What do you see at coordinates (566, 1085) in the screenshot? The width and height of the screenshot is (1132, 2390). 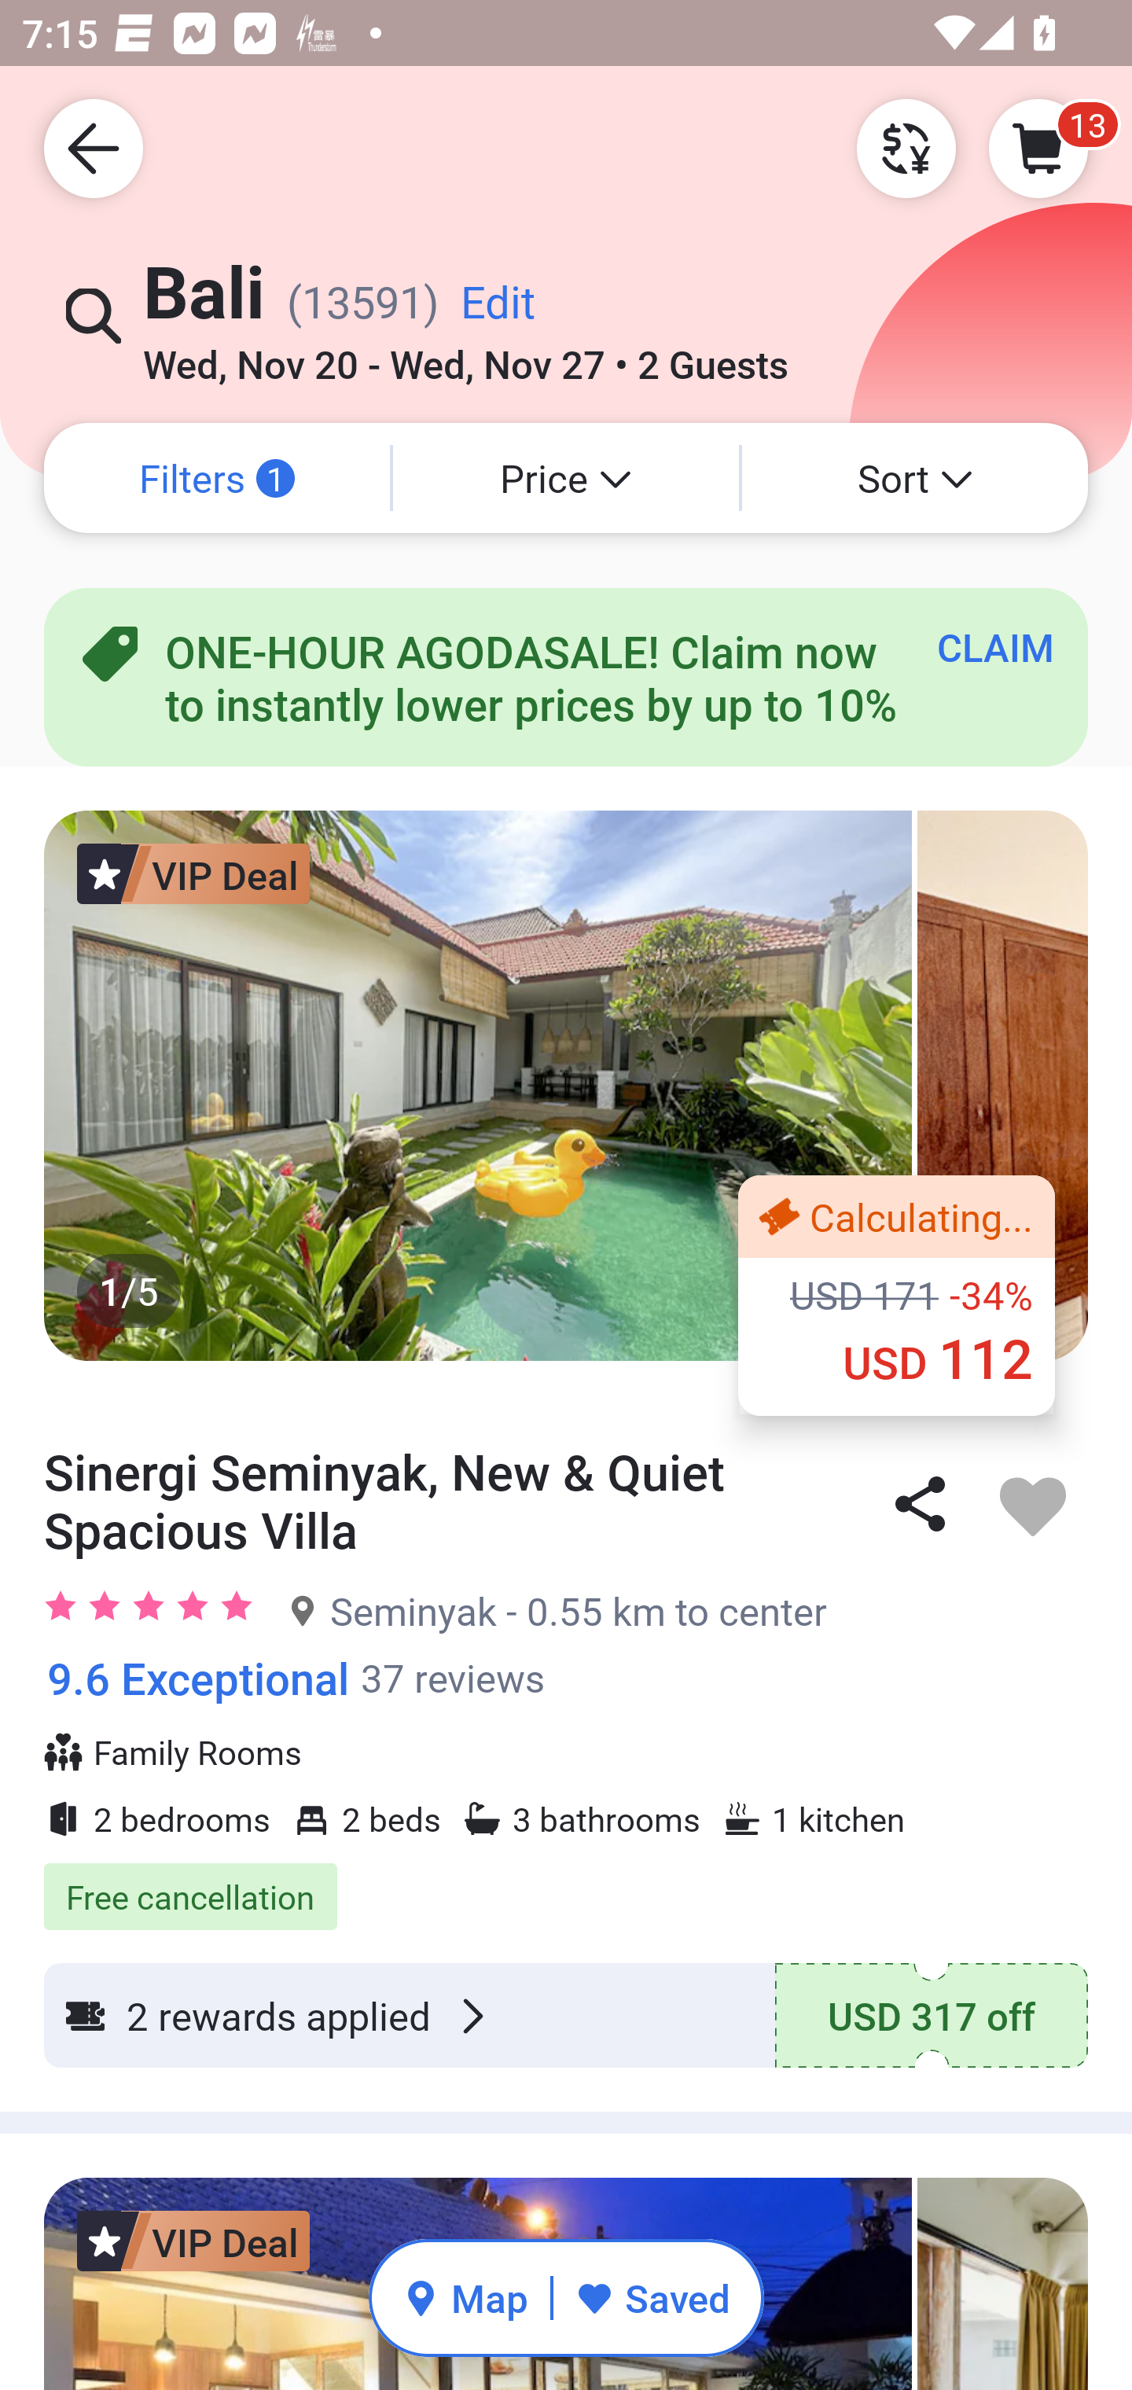 I see `1/5` at bounding box center [566, 1085].